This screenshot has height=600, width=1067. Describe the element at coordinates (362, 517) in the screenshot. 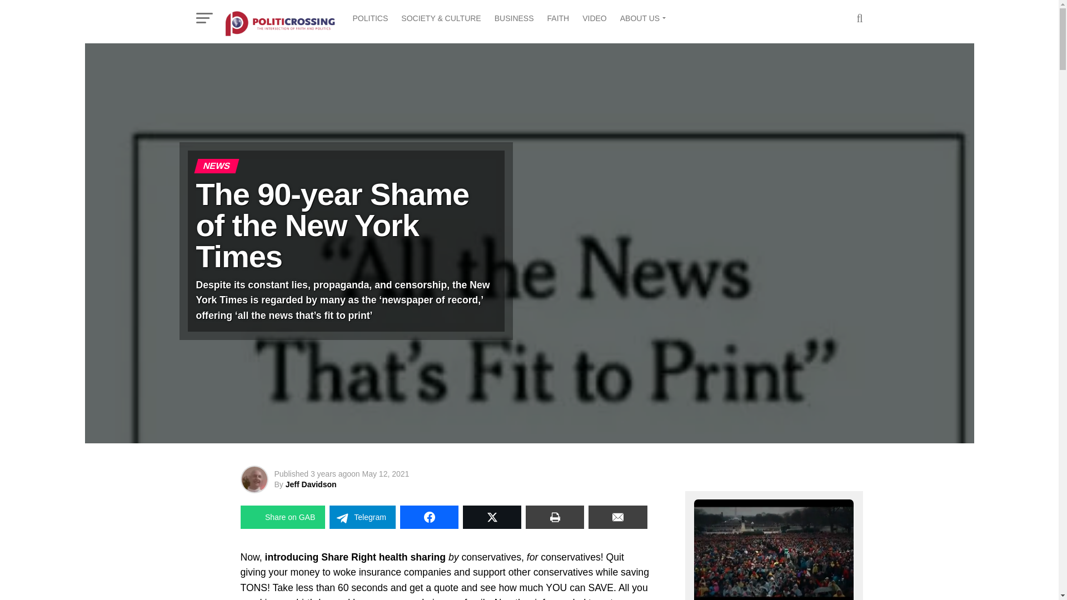

I see `Telegram` at that location.